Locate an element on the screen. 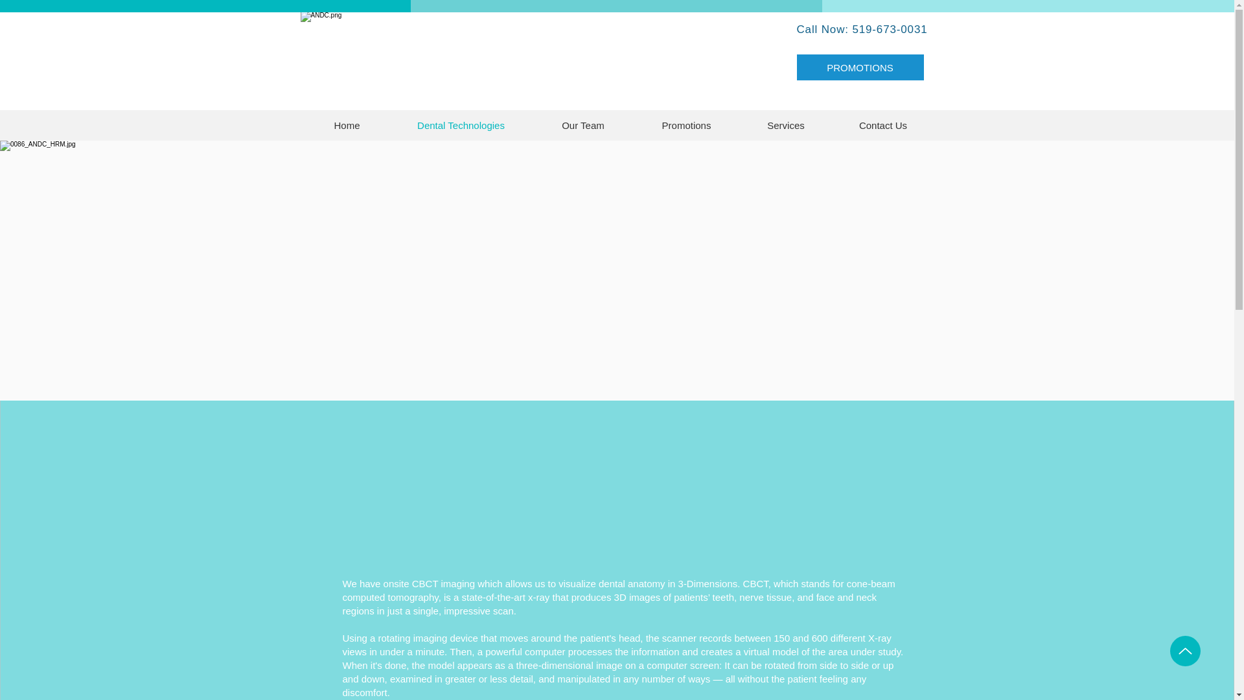  Our Team is located at coordinates (583, 125).